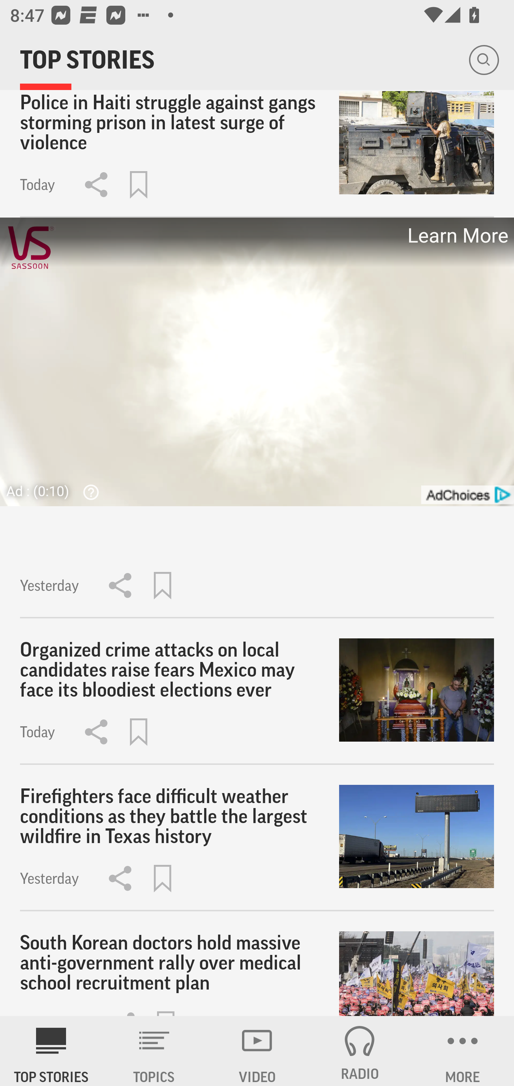  Describe the element at coordinates (51, 1051) in the screenshot. I see `AP News TOP STORIES` at that location.